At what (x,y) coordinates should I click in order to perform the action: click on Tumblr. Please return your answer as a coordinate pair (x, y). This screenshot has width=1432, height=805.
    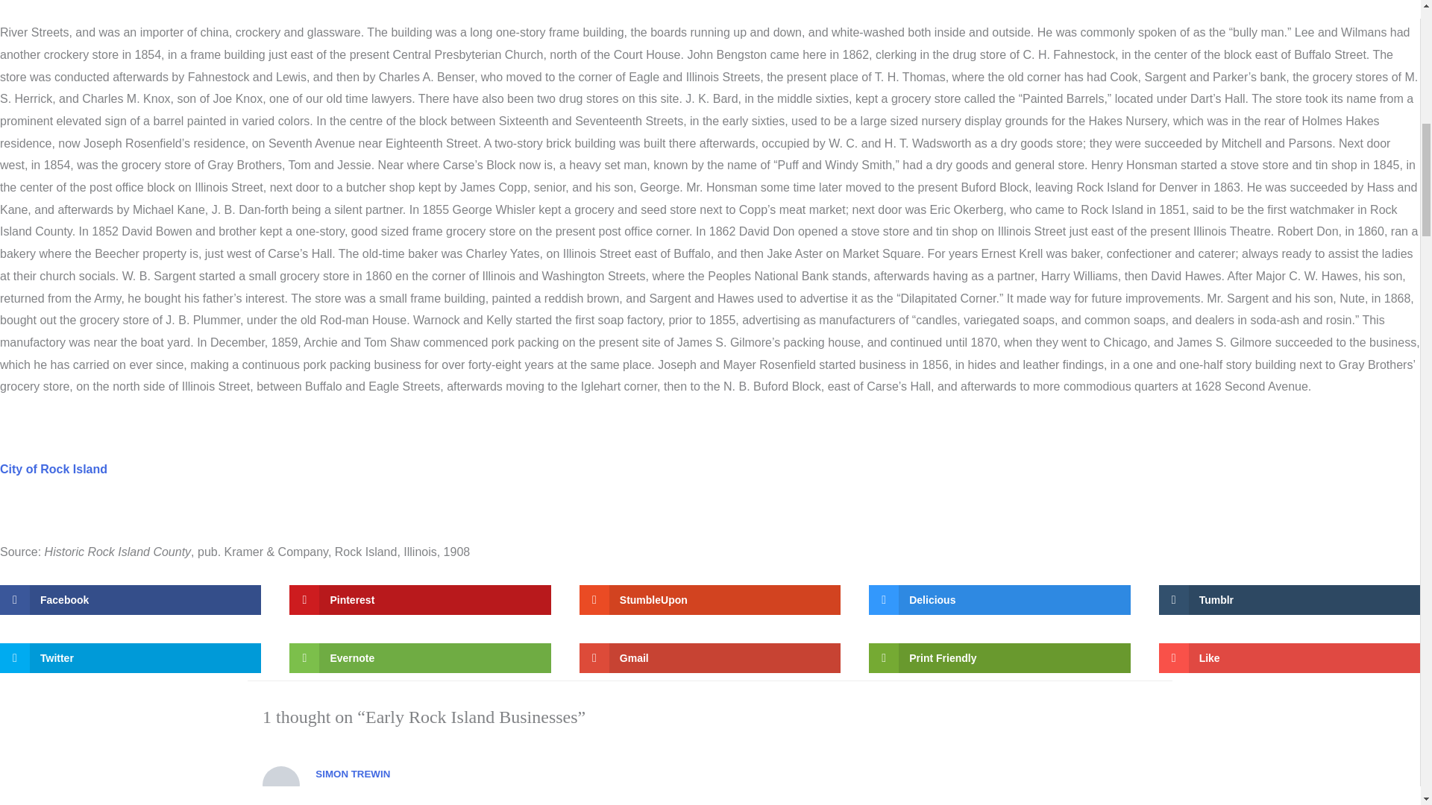
    Looking at the image, I should click on (1289, 600).